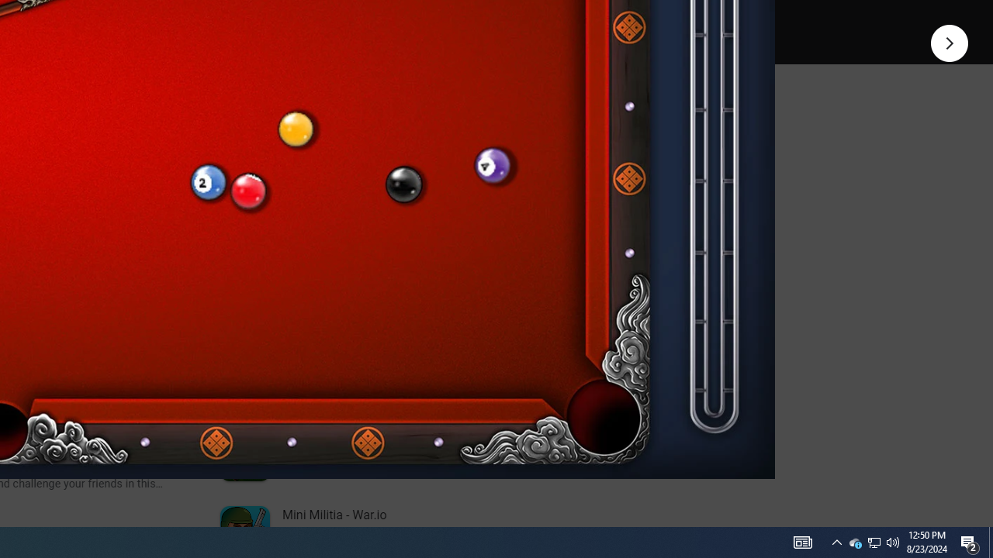 The image size is (993, 558). What do you see at coordinates (950, 42) in the screenshot?
I see `Next` at bounding box center [950, 42].